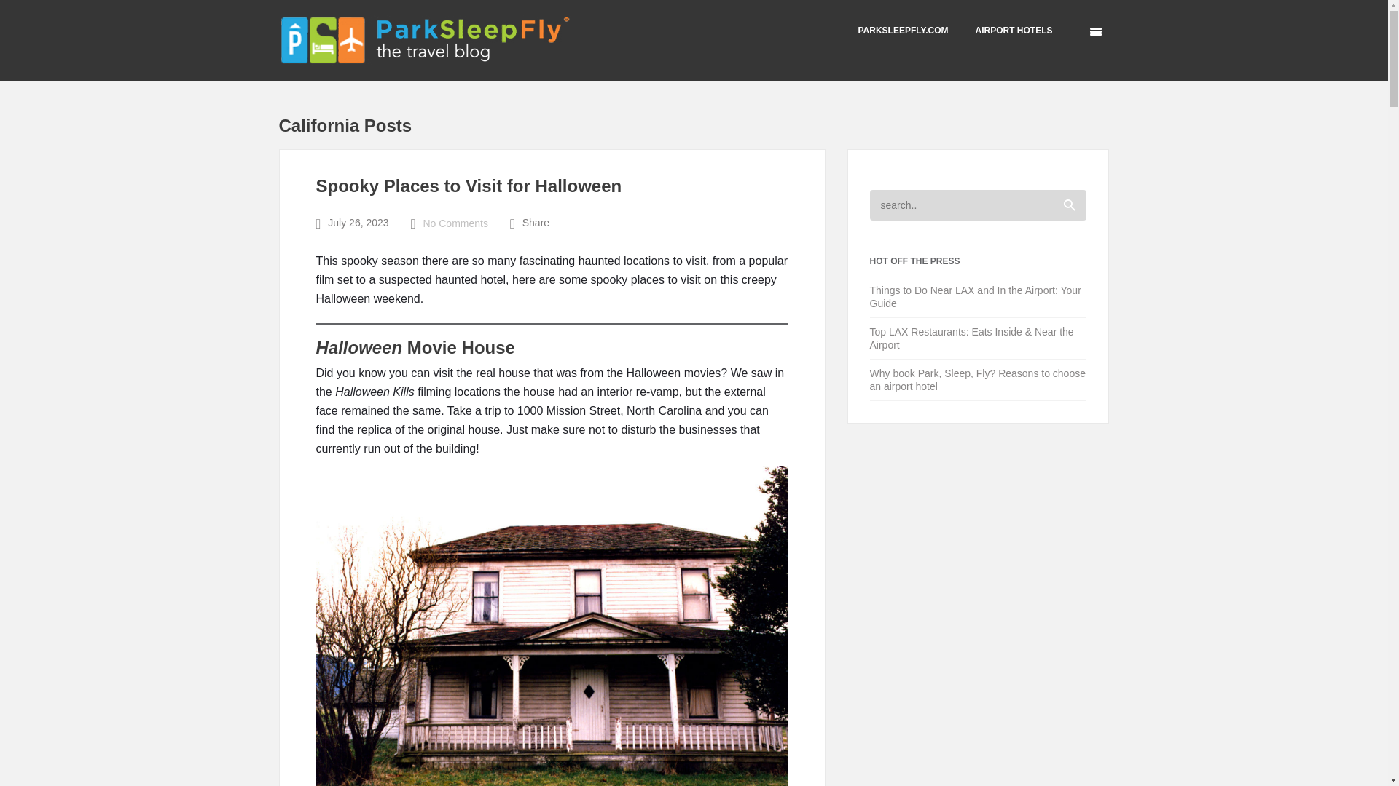  I want to click on Spooky Places to Visit for Halloween, so click(469, 185).